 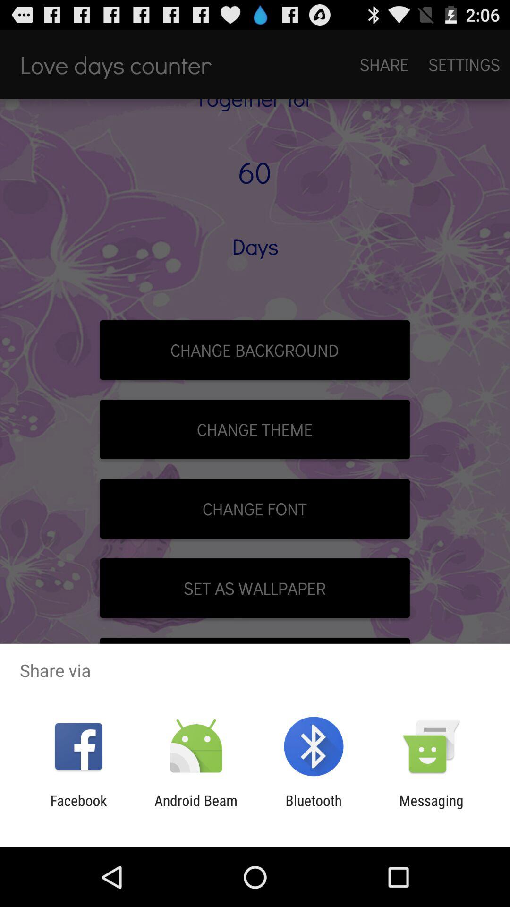 I want to click on press the icon to the left of android beam item, so click(x=78, y=809).